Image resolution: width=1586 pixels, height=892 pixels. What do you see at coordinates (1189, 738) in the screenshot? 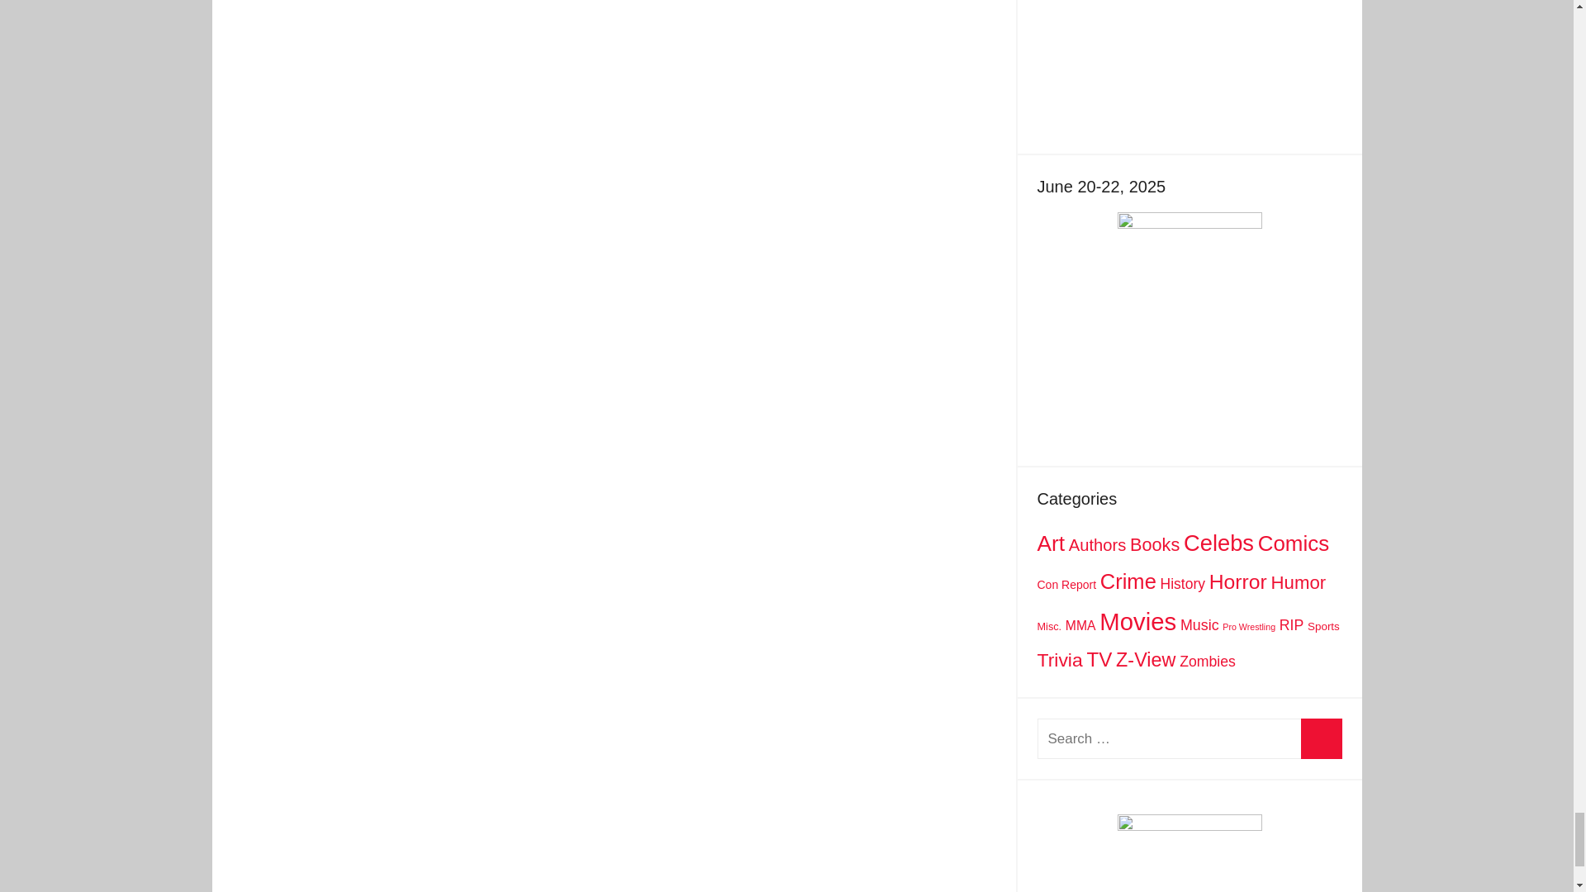
I see `Search for:` at bounding box center [1189, 738].